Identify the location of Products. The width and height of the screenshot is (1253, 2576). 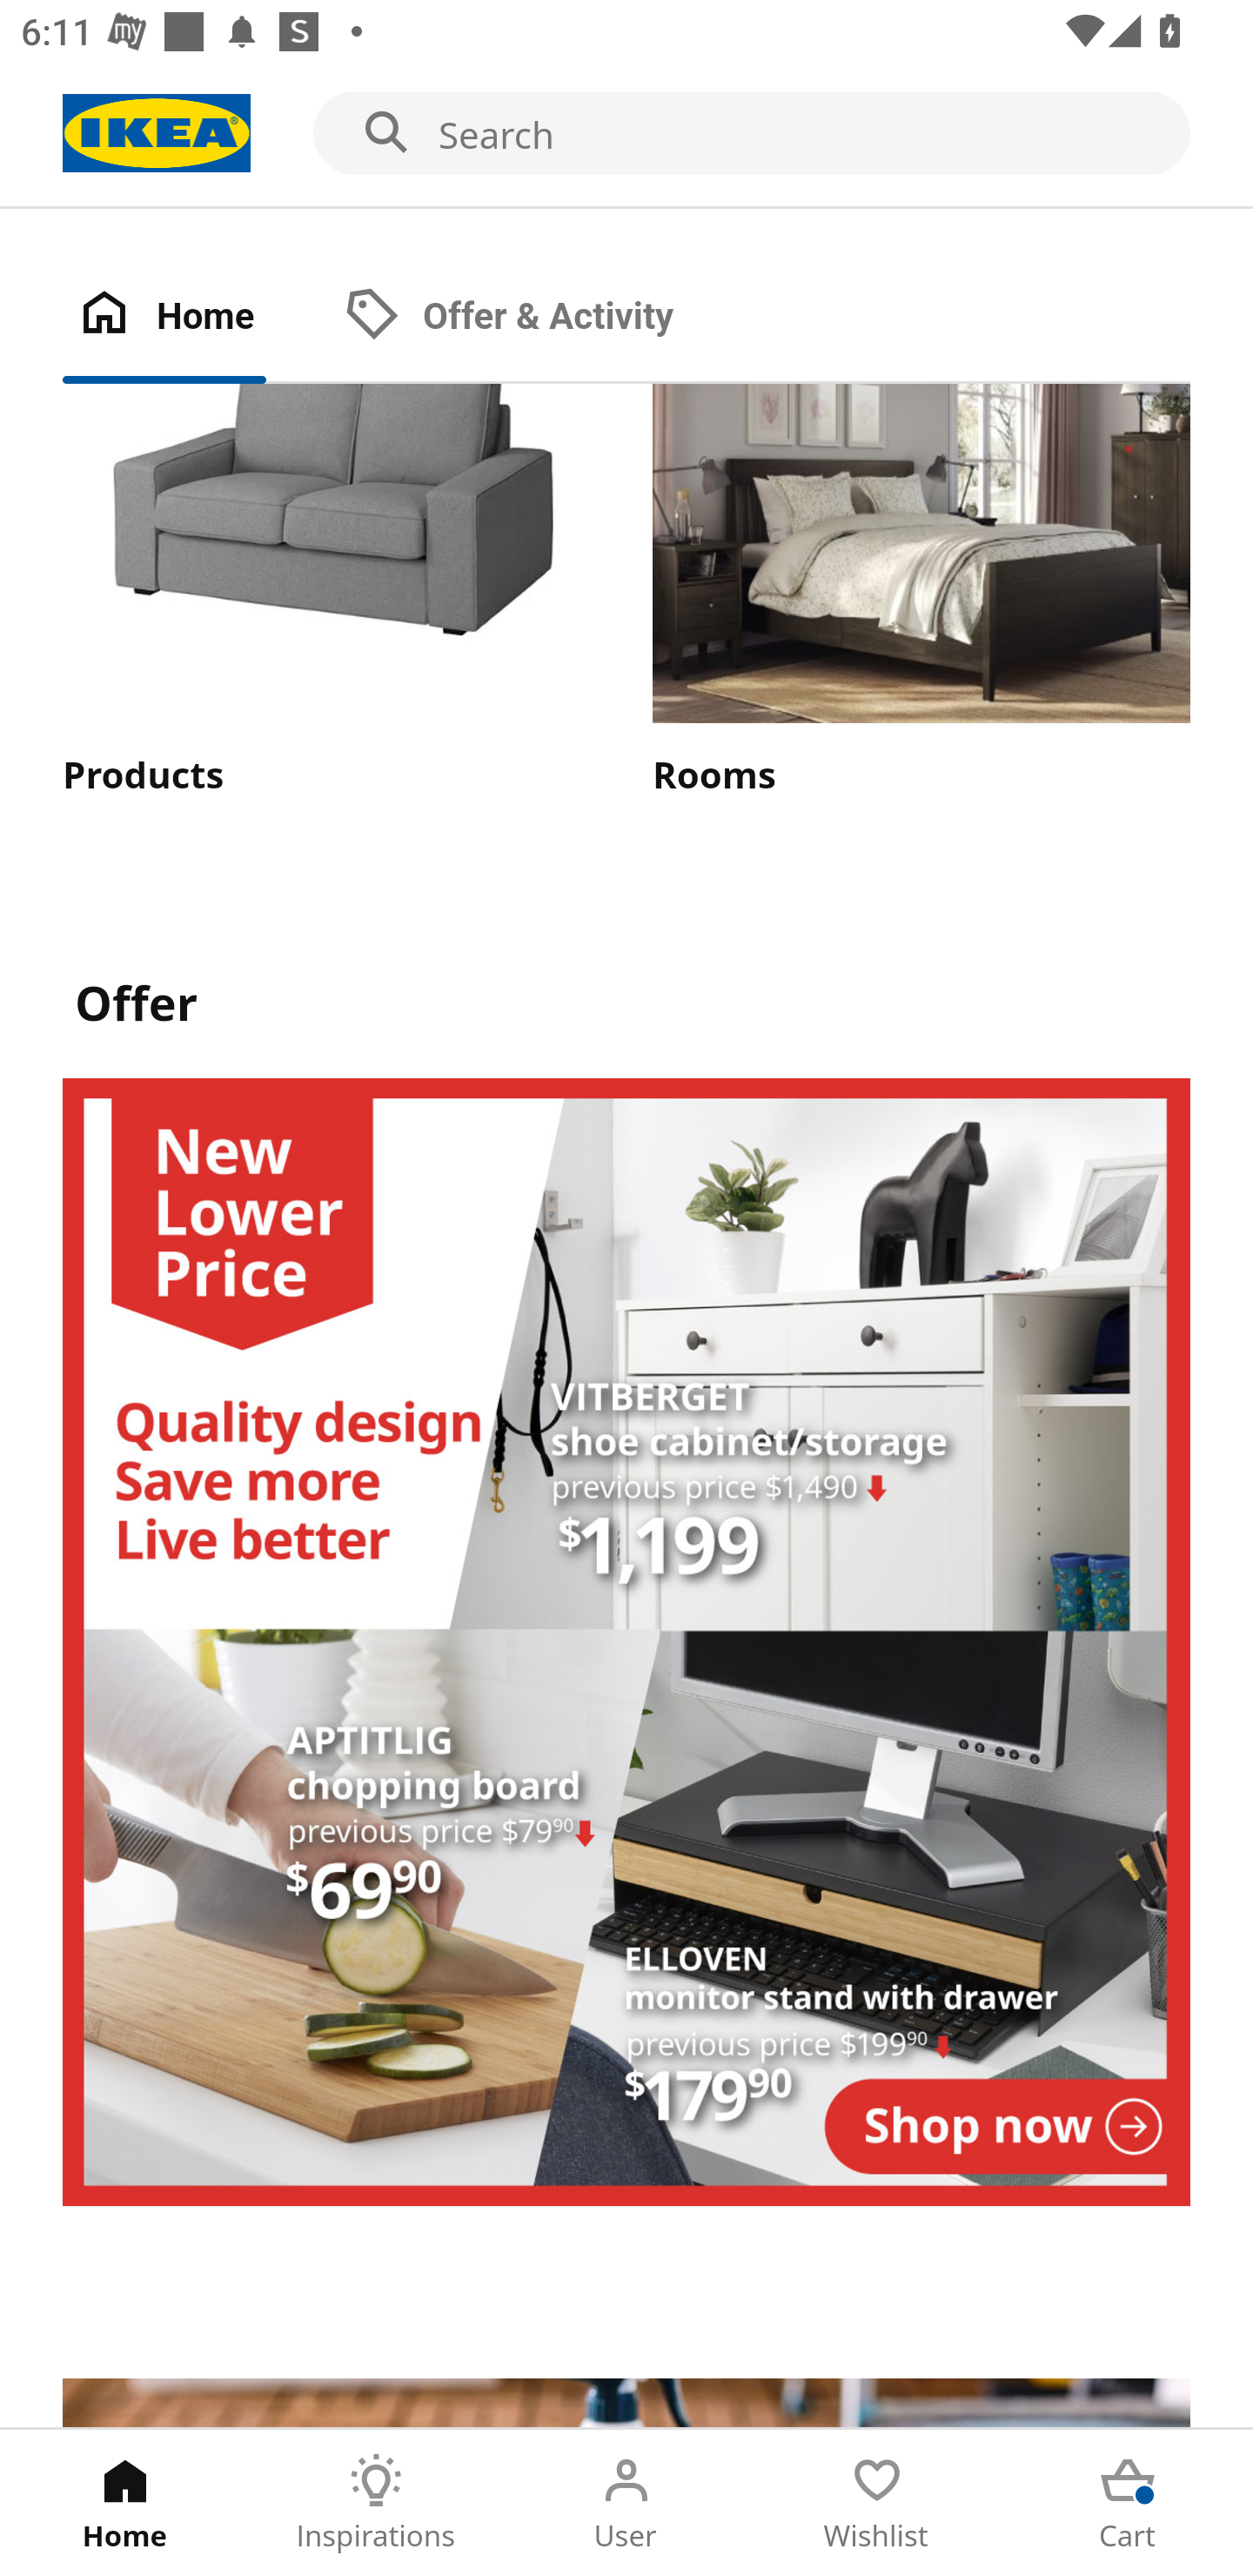
(331, 592).